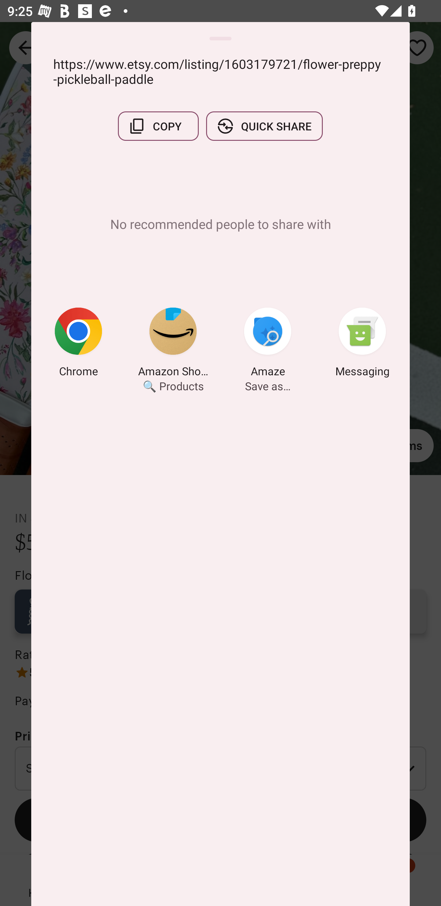 This screenshot has width=441, height=906. I want to click on Amaze Save as…, so click(268, 344).